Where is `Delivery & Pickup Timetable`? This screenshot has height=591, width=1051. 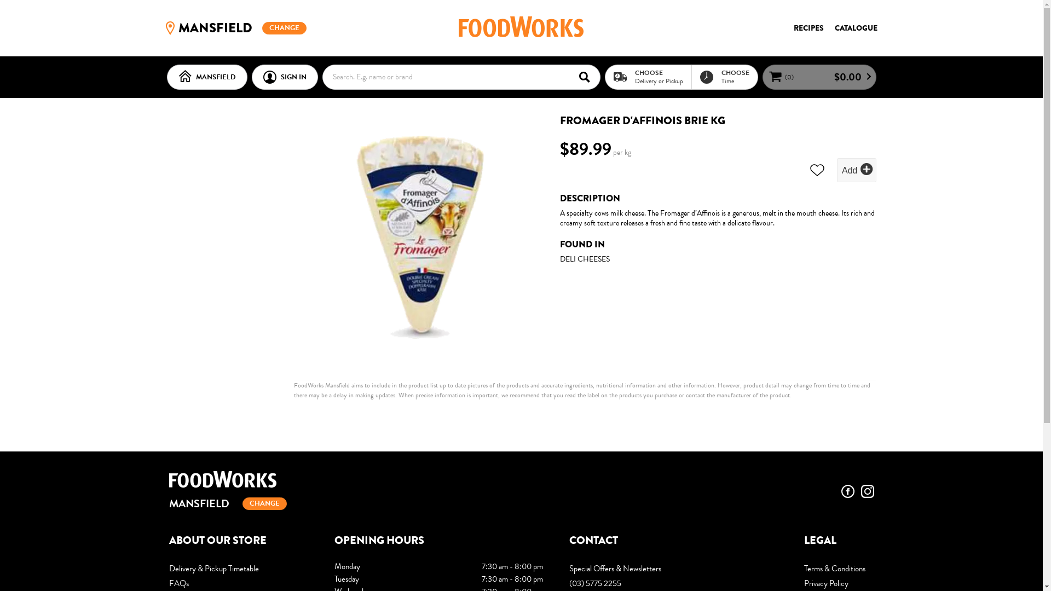 Delivery & Pickup Timetable is located at coordinates (238, 569).